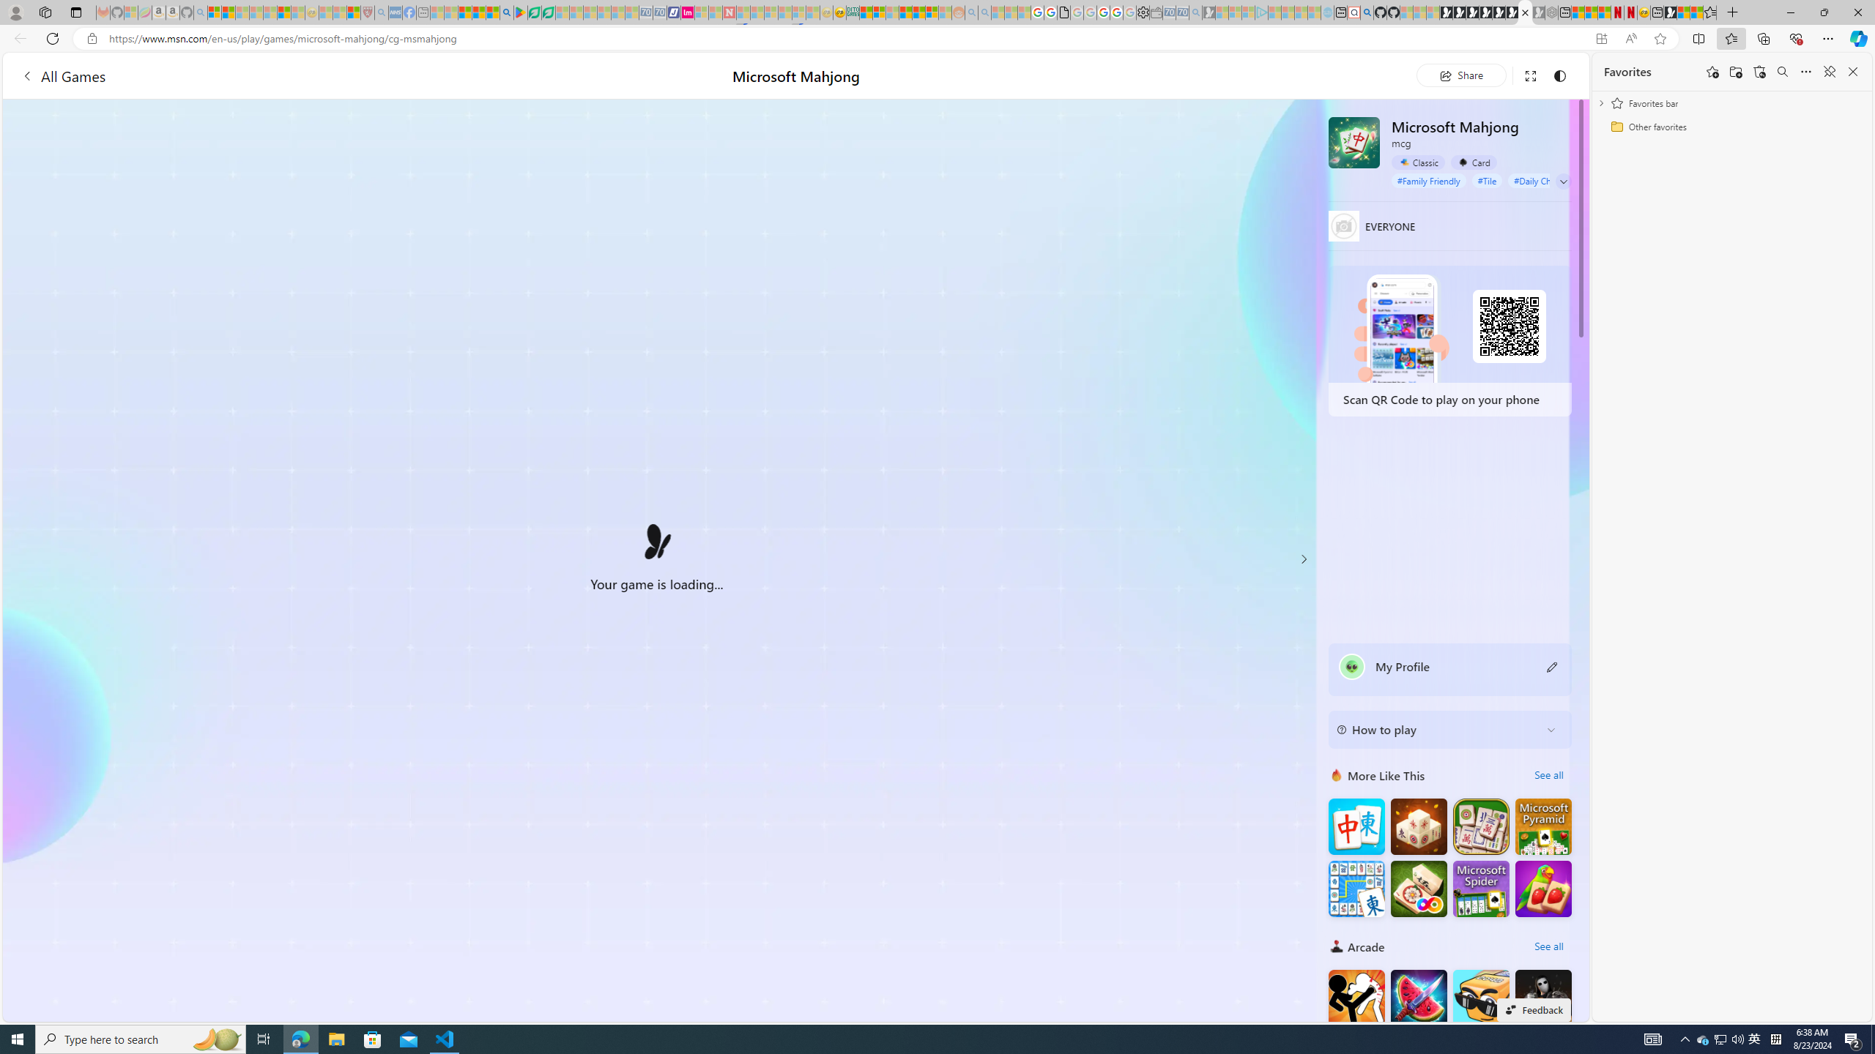  Describe the element at coordinates (1529, 75) in the screenshot. I see `Full screen` at that location.